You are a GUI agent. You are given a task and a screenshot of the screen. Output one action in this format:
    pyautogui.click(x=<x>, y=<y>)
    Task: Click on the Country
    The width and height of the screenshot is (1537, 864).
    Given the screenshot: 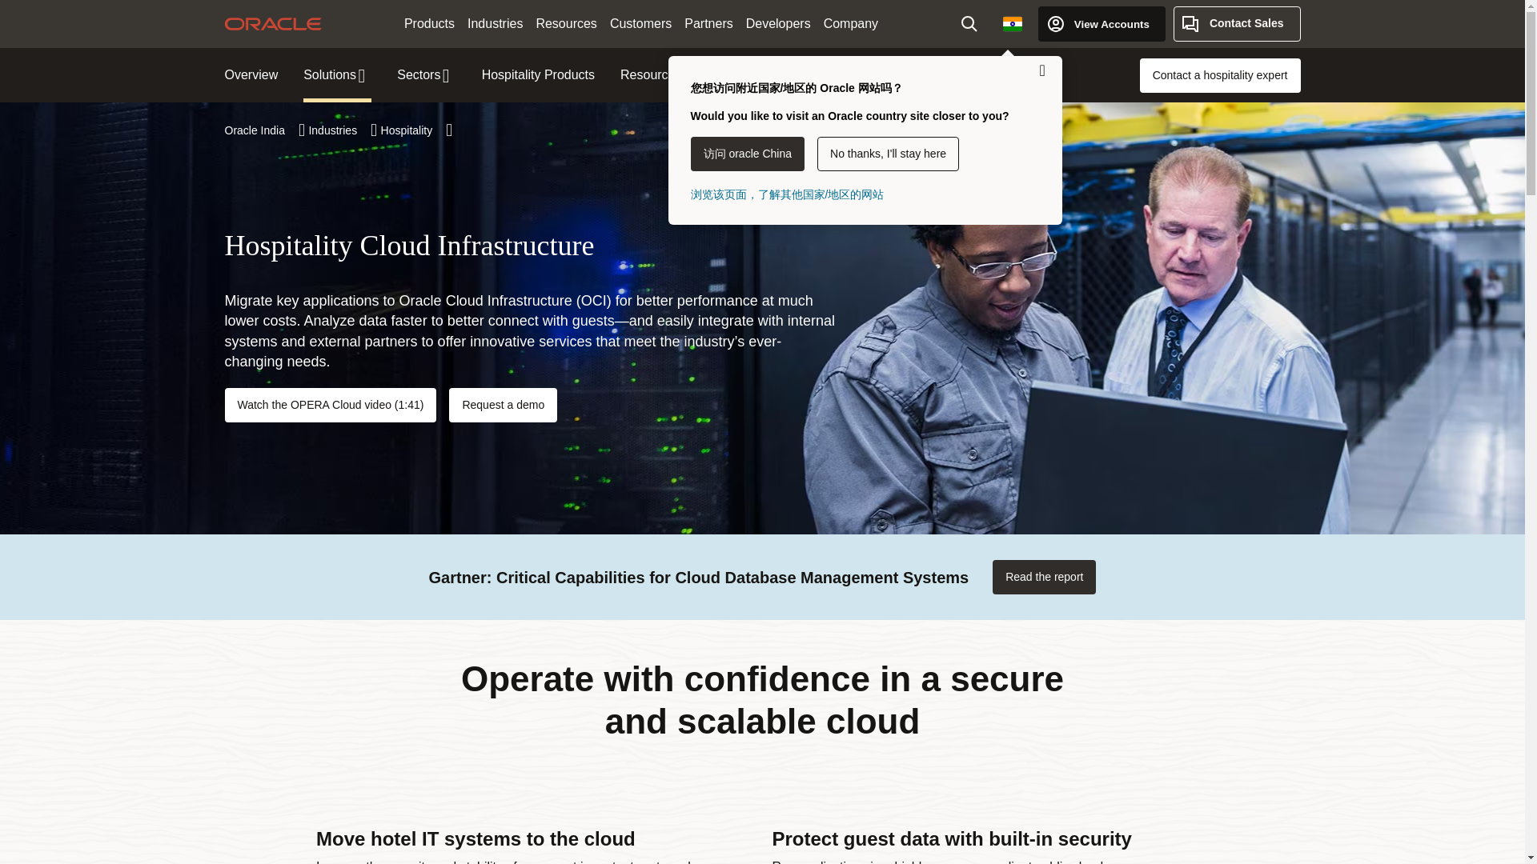 What is the action you would take?
    pyautogui.click(x=1012, y=23)
    